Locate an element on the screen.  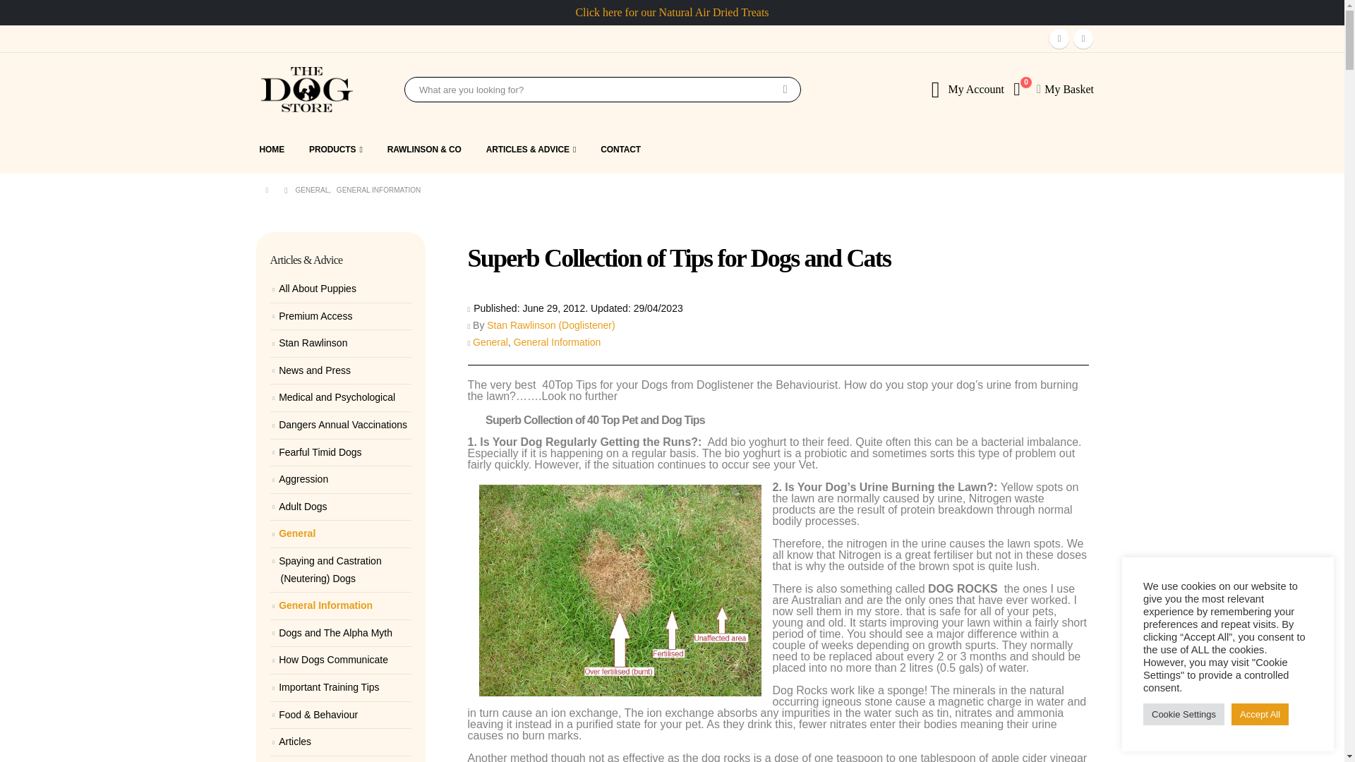
PRODUCTS is located at coordinates (336, 150).